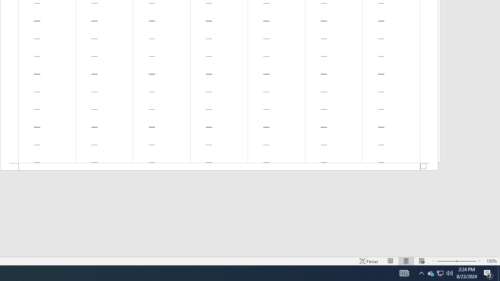  What do you see at coordinates (219, 167) in the screenshot?
I see `AutomationID: 4105` at bounding box center [219, 167].